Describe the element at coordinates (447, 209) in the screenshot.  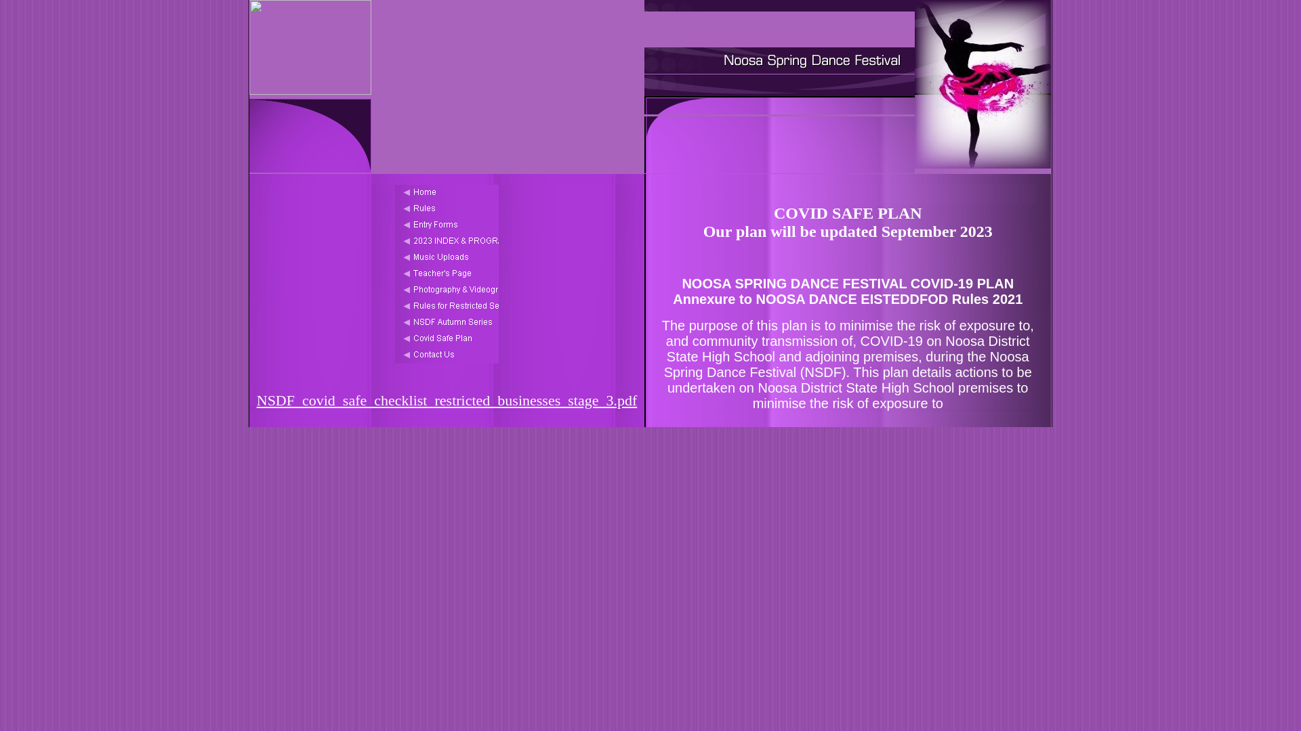
I see `Rules` at that location.